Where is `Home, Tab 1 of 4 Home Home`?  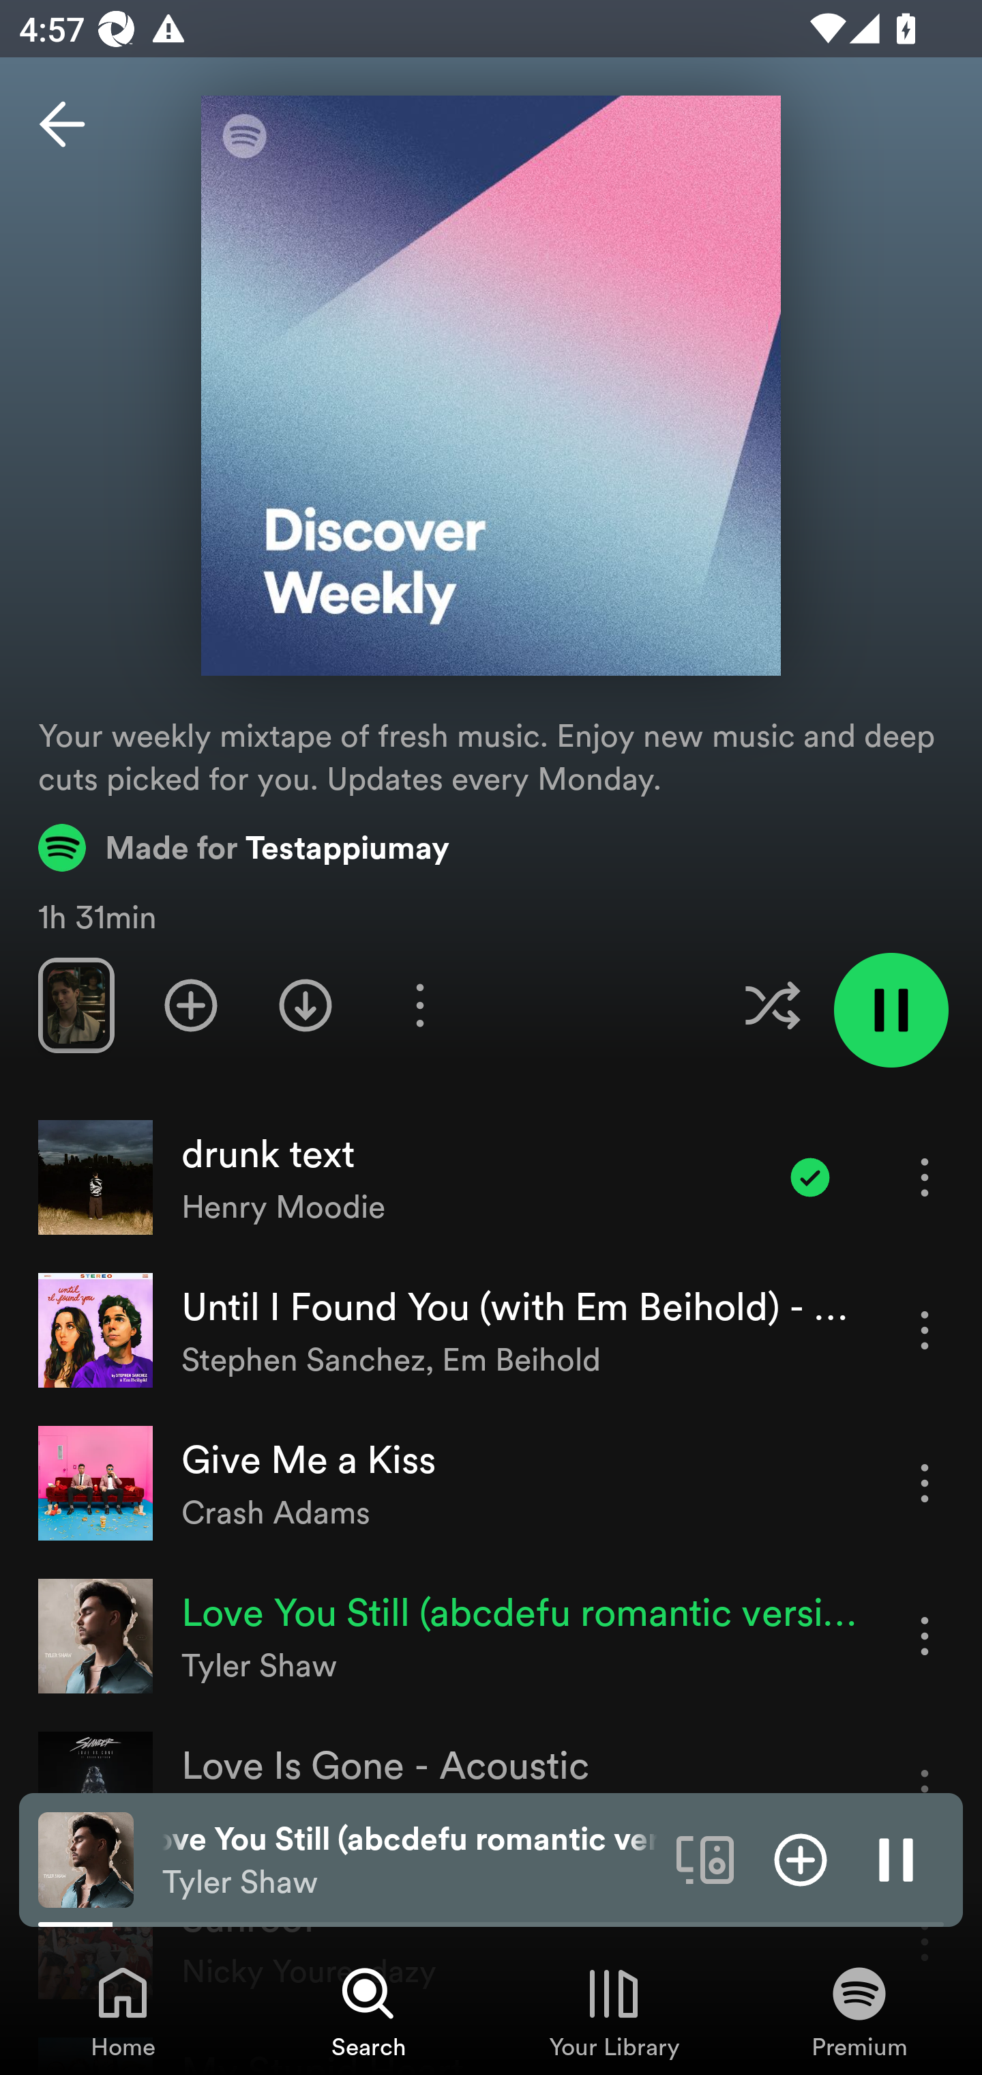 Home, Tab 1 of 4 Home Home is located at coordinates (123, 2011).